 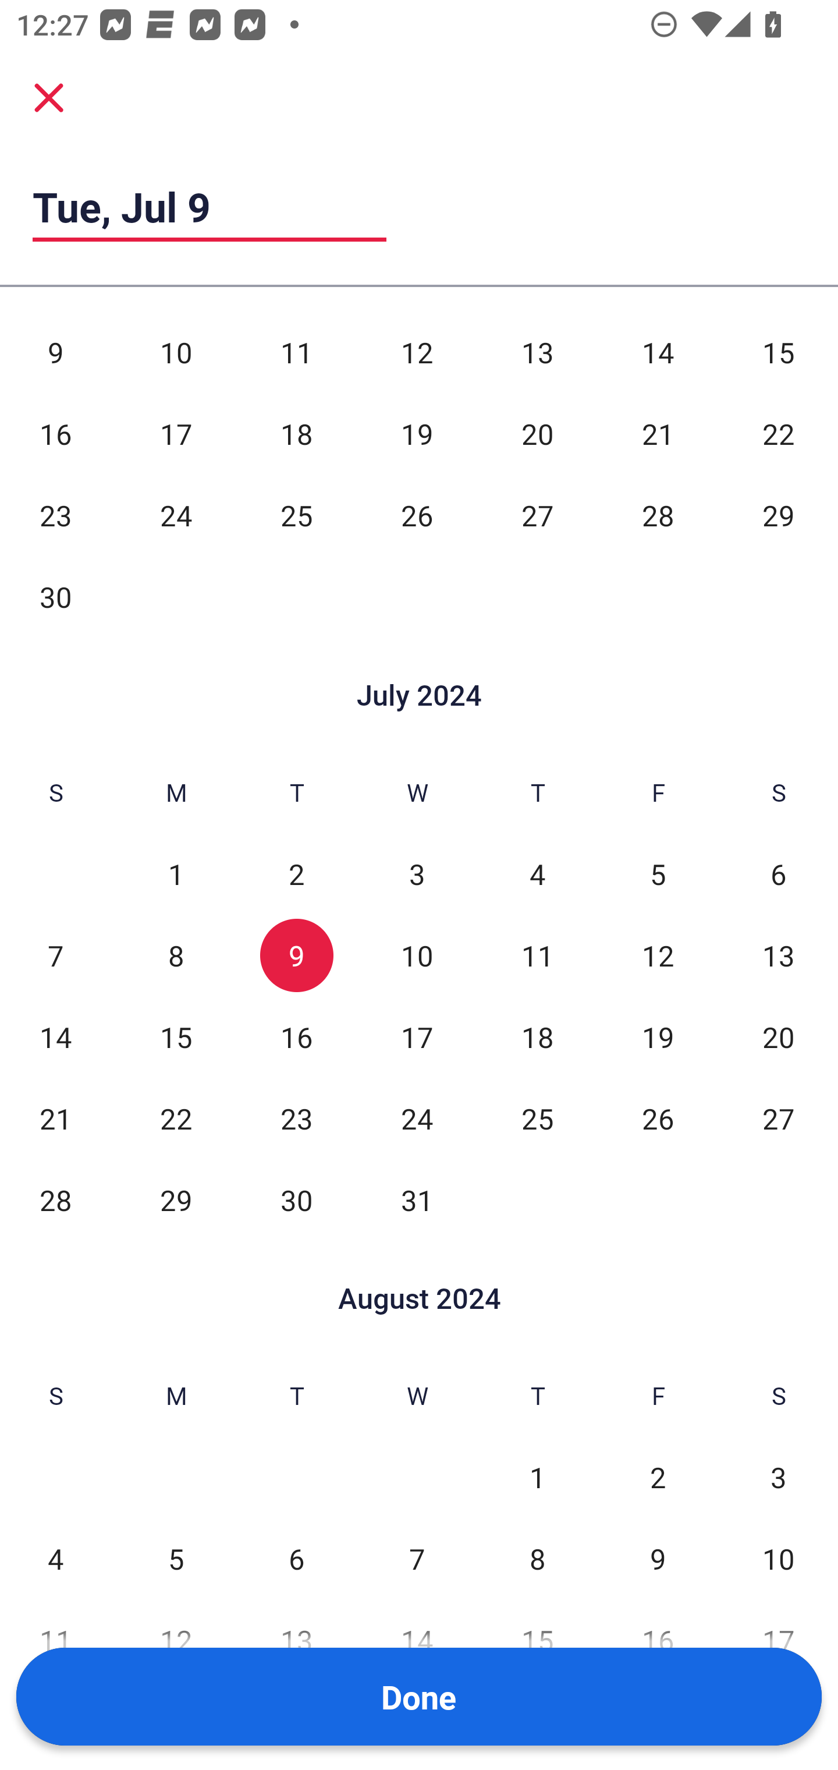 What do you see at coordinates (658, 1037) in the screenshot?
I see `19 Fri, Jul 19, Not Selected` at bounding box center [658, 1037].